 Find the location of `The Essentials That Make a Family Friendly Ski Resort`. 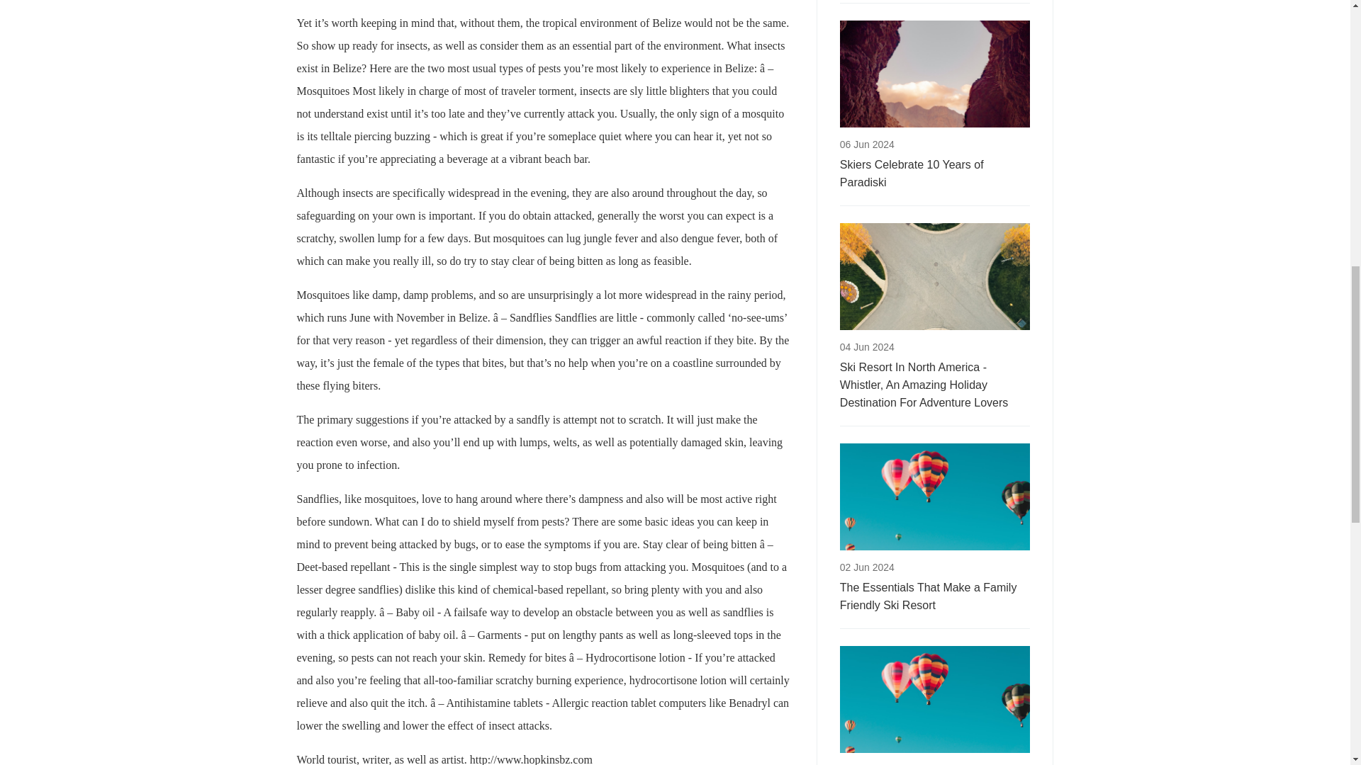

The Essentials That Make a Family Friendly Ski Resort is located at coordinates (934, 596).